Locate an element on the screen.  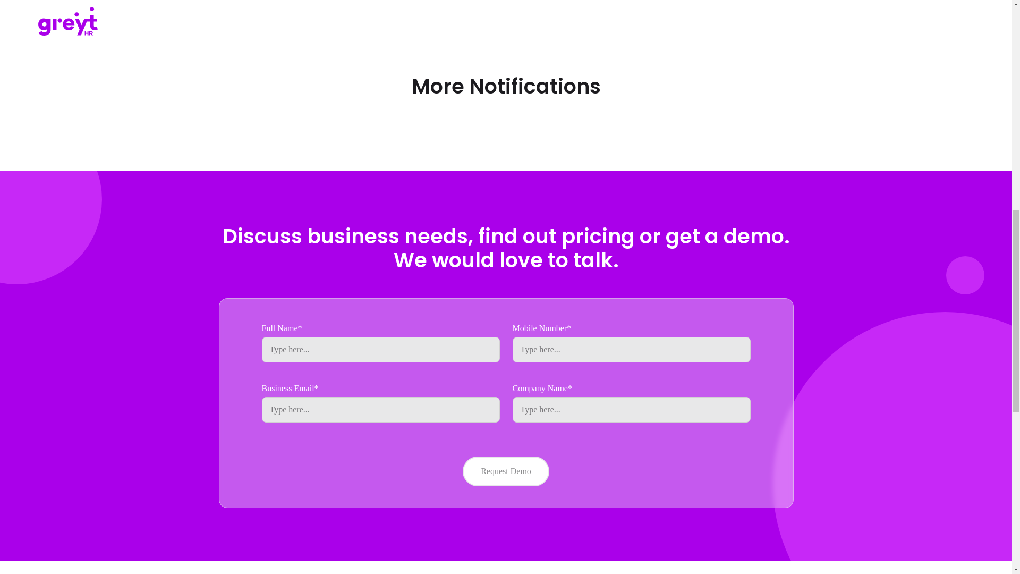
Download Official Circular is located at coordinates (313, 2).